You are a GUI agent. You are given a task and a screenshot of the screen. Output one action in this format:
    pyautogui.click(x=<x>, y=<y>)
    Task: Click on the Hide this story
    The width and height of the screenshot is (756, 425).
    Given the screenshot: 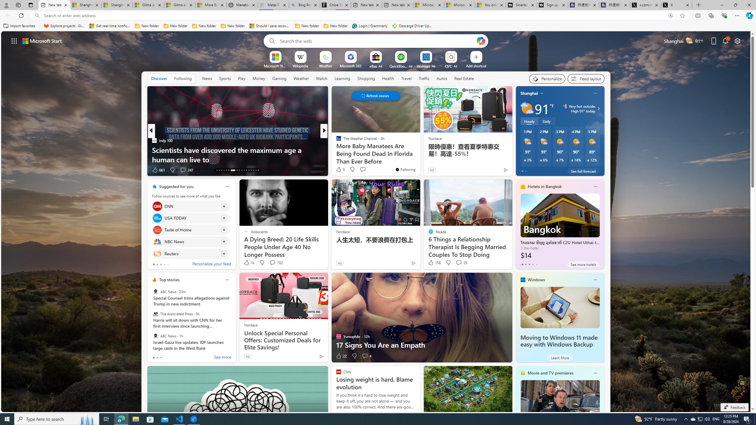 What is the action you would take?
    pyautogui.click(x=310, y=187)
    